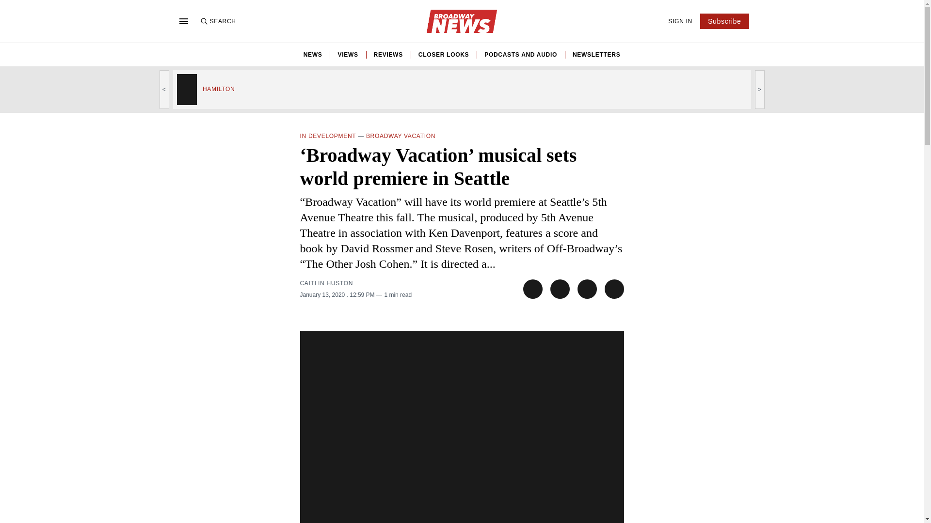 This screenshot has height=523, width=931. Describe the element at coordinates (347, 54) in the screenshot. I see `VIEWS` at that location.